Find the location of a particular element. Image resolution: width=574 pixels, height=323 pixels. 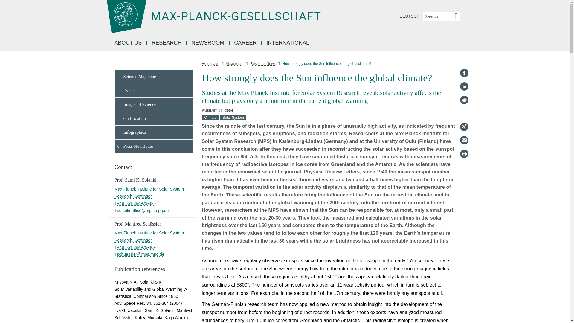

E-Mail is located at coordinates (464, 140).